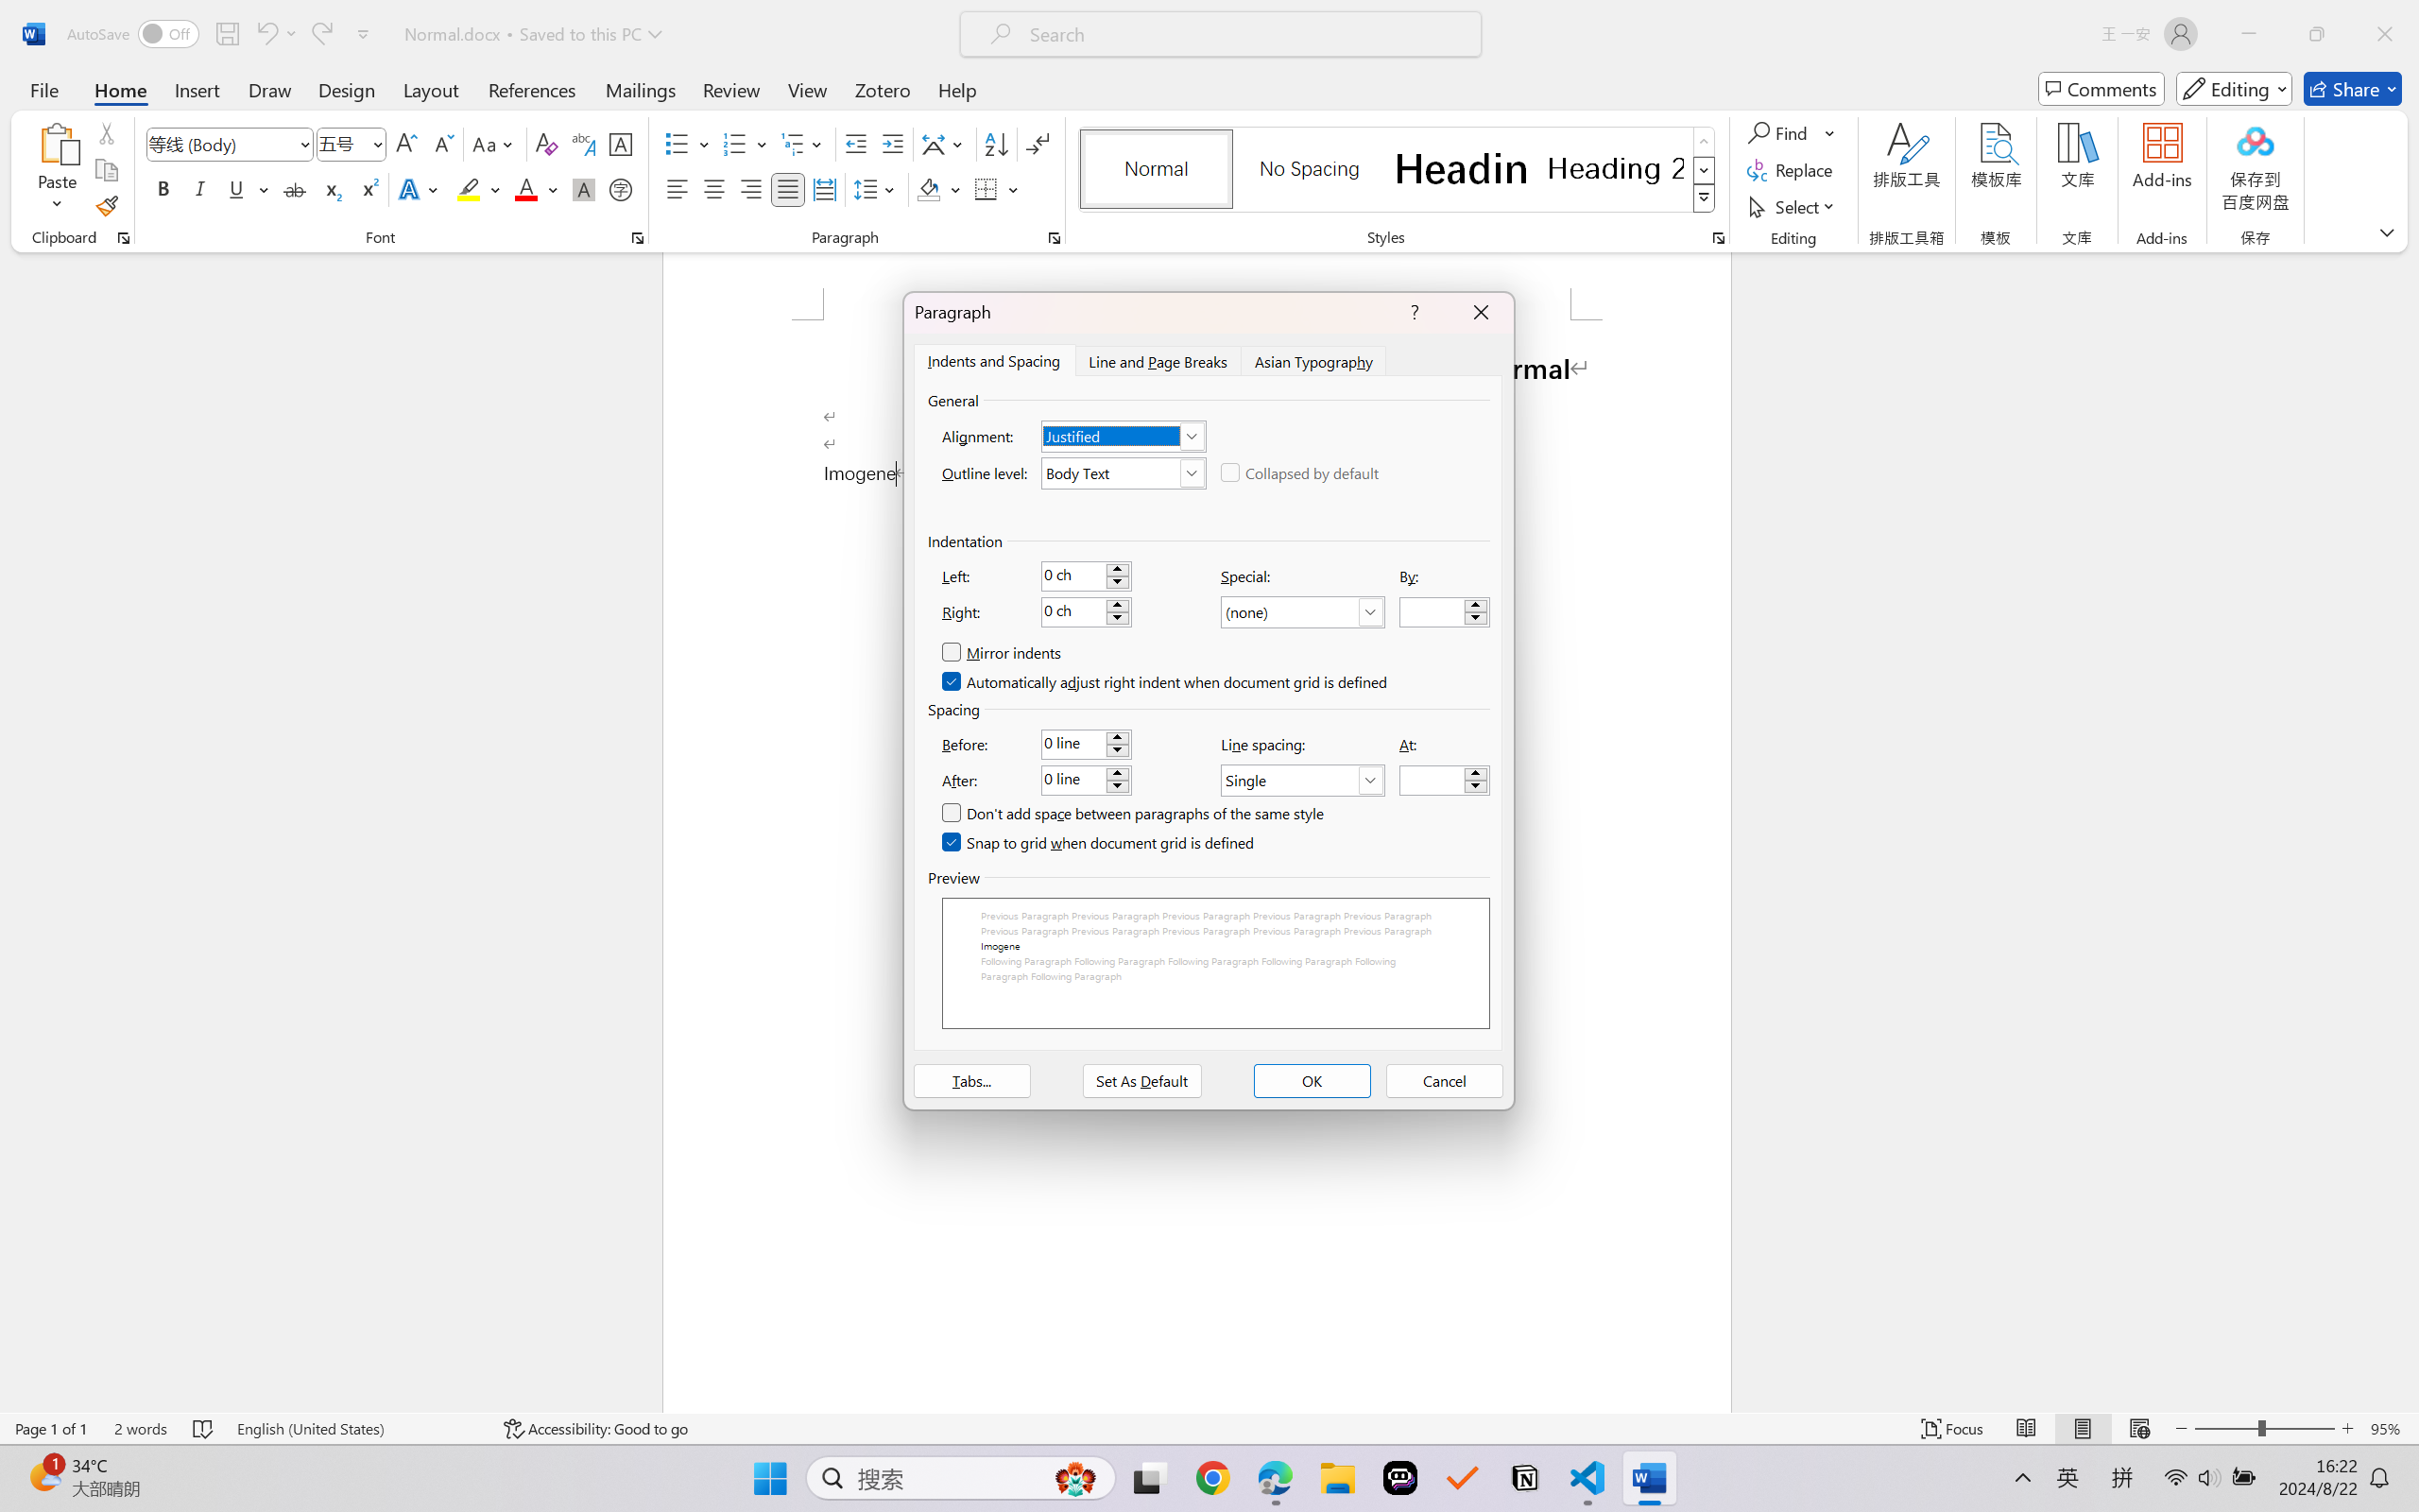  Describe the element at coordinates (331, 189) in the screenshot. I see `Subscript` at that location.